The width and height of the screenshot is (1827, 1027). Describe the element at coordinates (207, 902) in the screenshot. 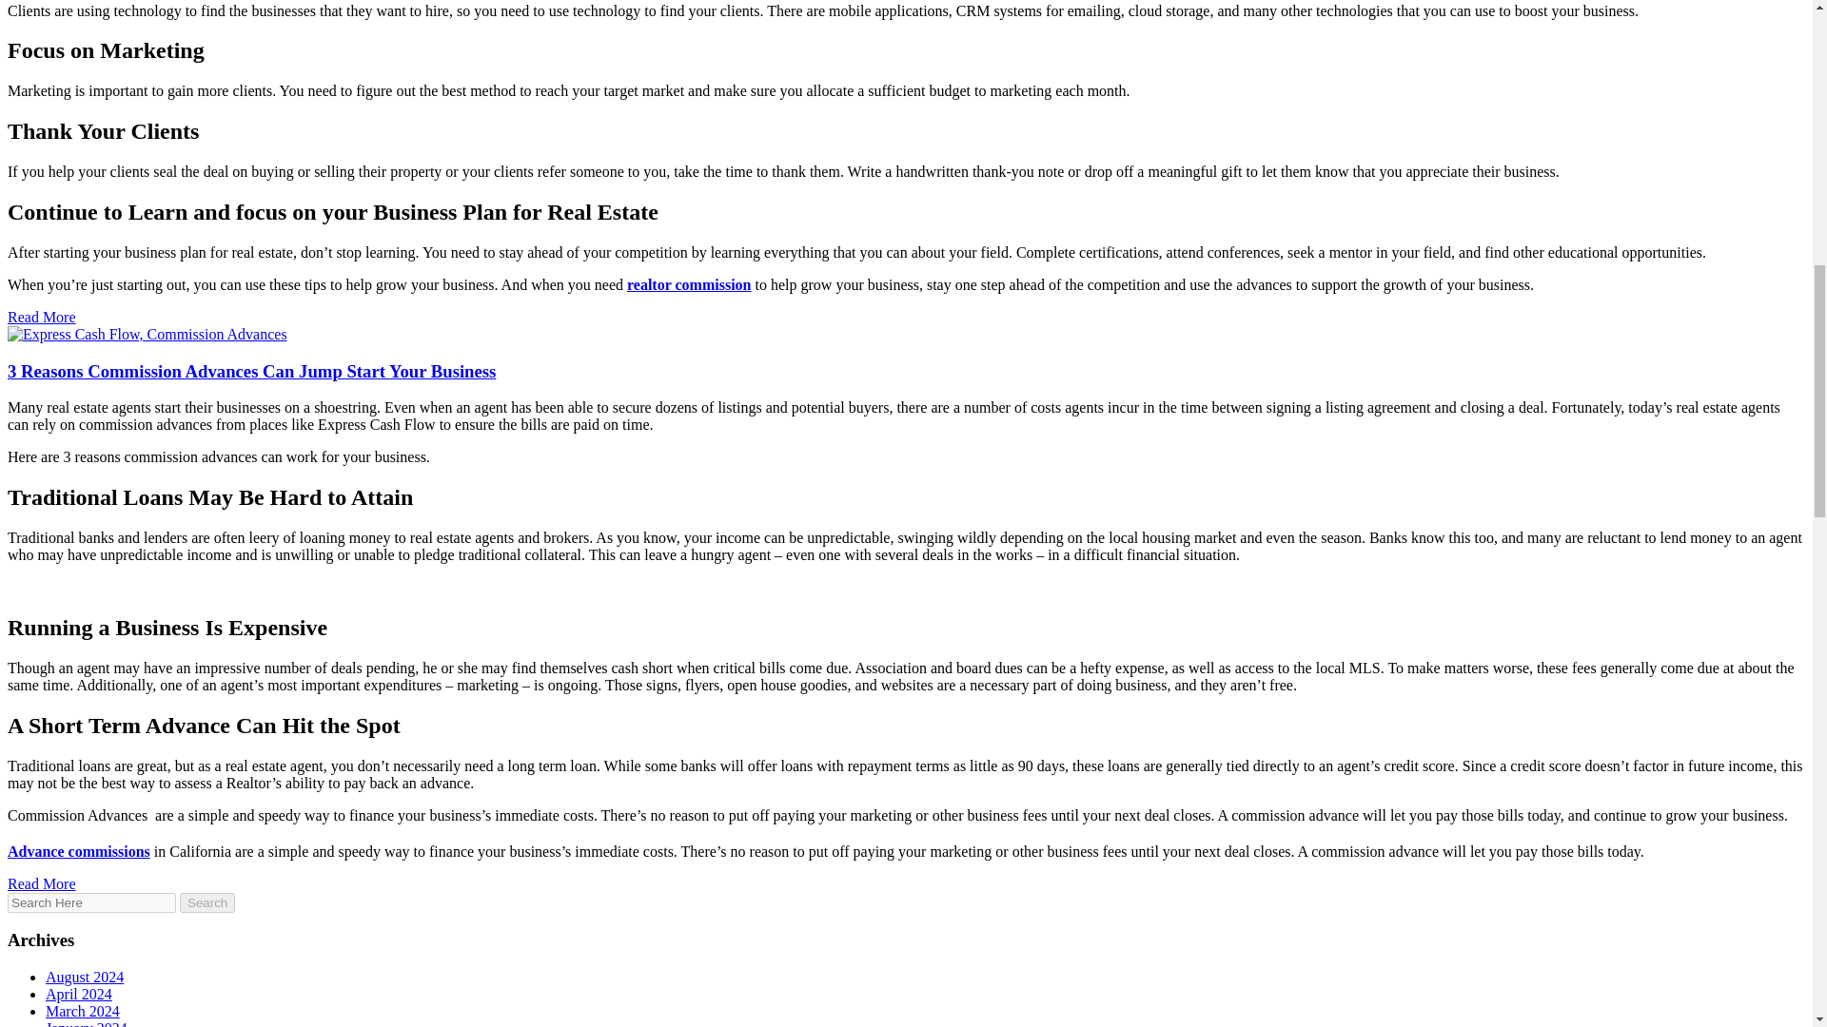

I see `Search` at that location.